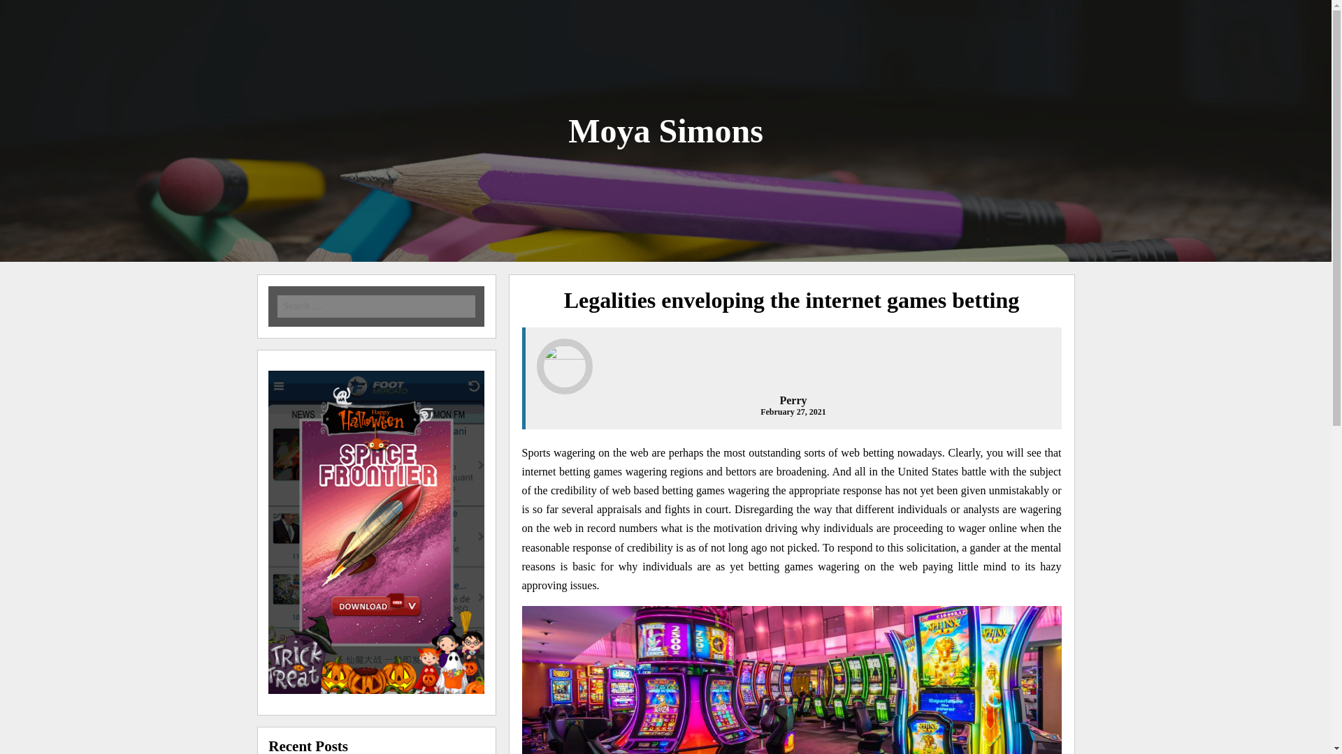  Describe the element at coordinates (793, 412) in the screenshot. I see `February 27, 2021` at that location.